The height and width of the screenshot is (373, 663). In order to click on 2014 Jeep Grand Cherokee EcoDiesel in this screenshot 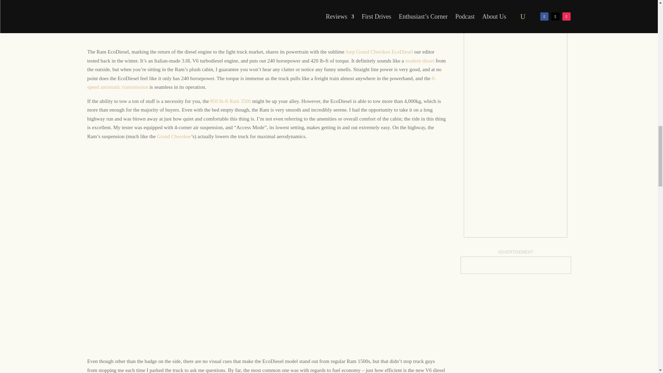, I will do `click(379, 51)`.